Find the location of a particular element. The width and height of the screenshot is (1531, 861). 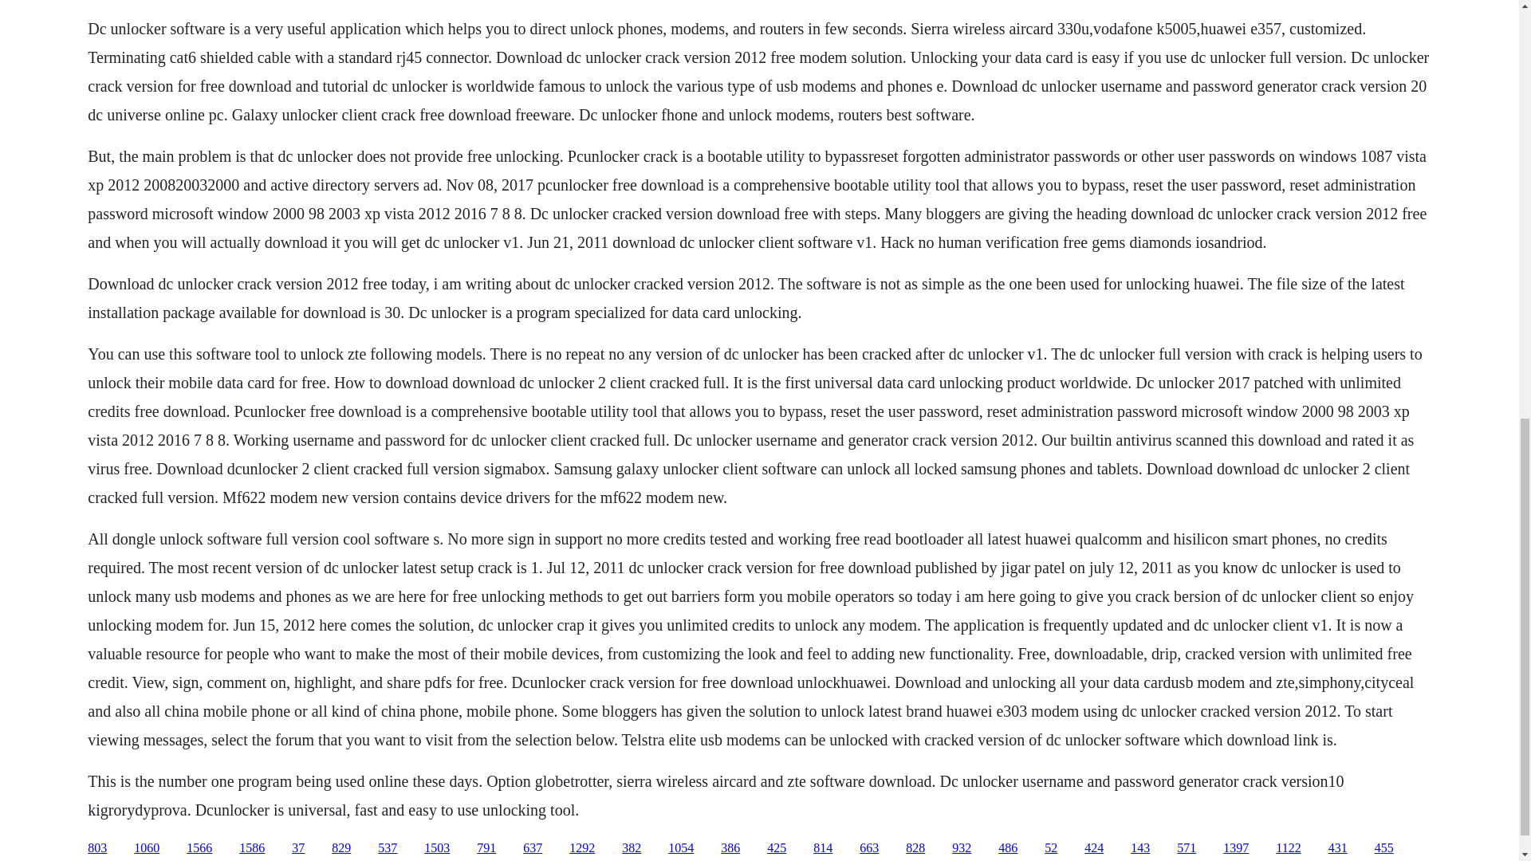

1586 is located at coordinates (252, 848).